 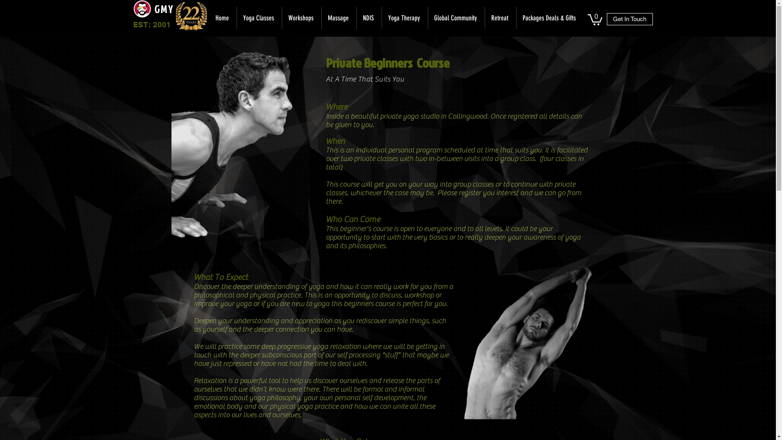 I want to click on www.gaymensyoga.com.au, so click(x=142, y=9).